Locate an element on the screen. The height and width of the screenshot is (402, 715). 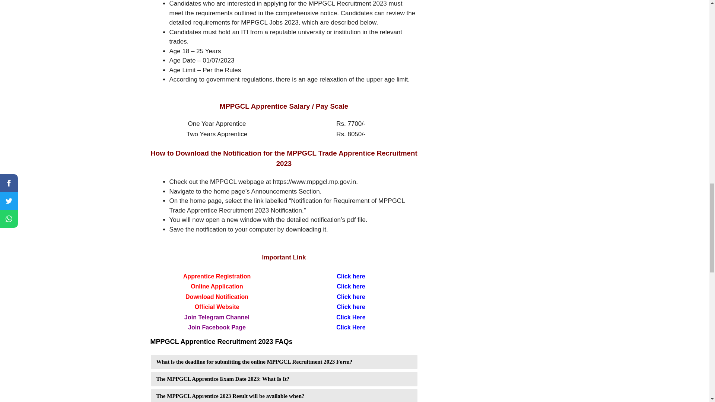
Click Here is located at coordinates (351, 327).